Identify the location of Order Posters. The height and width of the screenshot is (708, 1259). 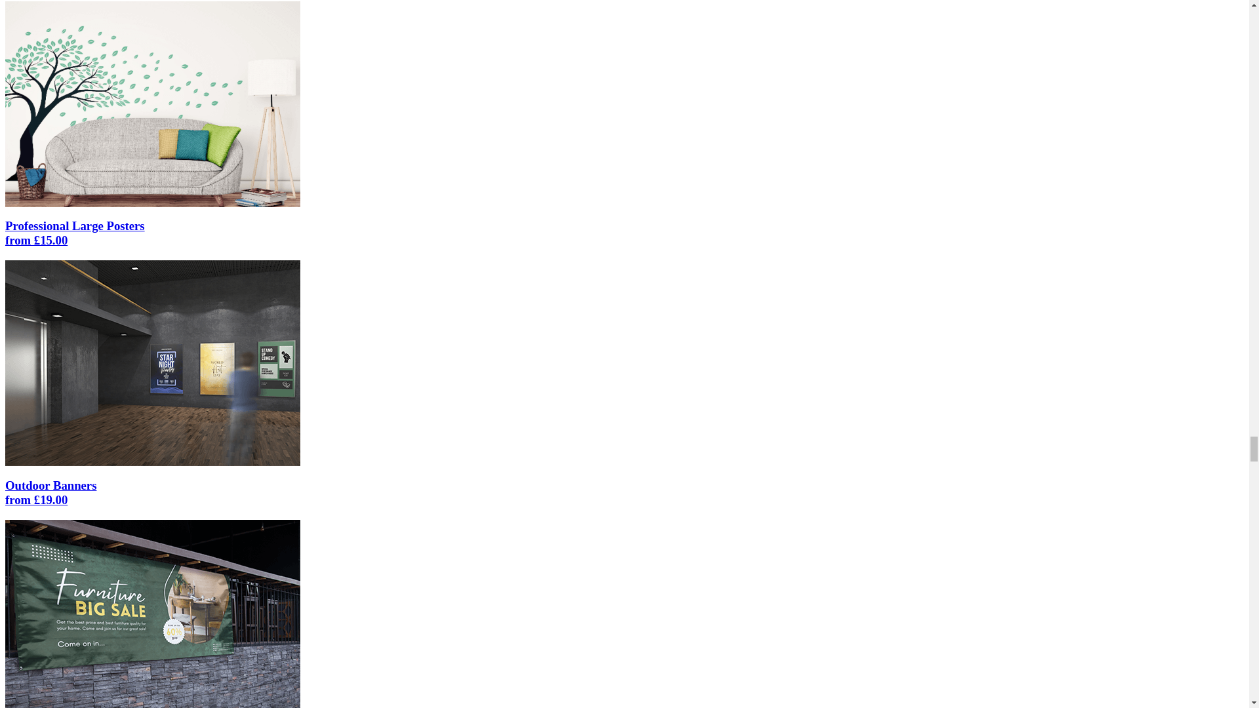
(152, 362).